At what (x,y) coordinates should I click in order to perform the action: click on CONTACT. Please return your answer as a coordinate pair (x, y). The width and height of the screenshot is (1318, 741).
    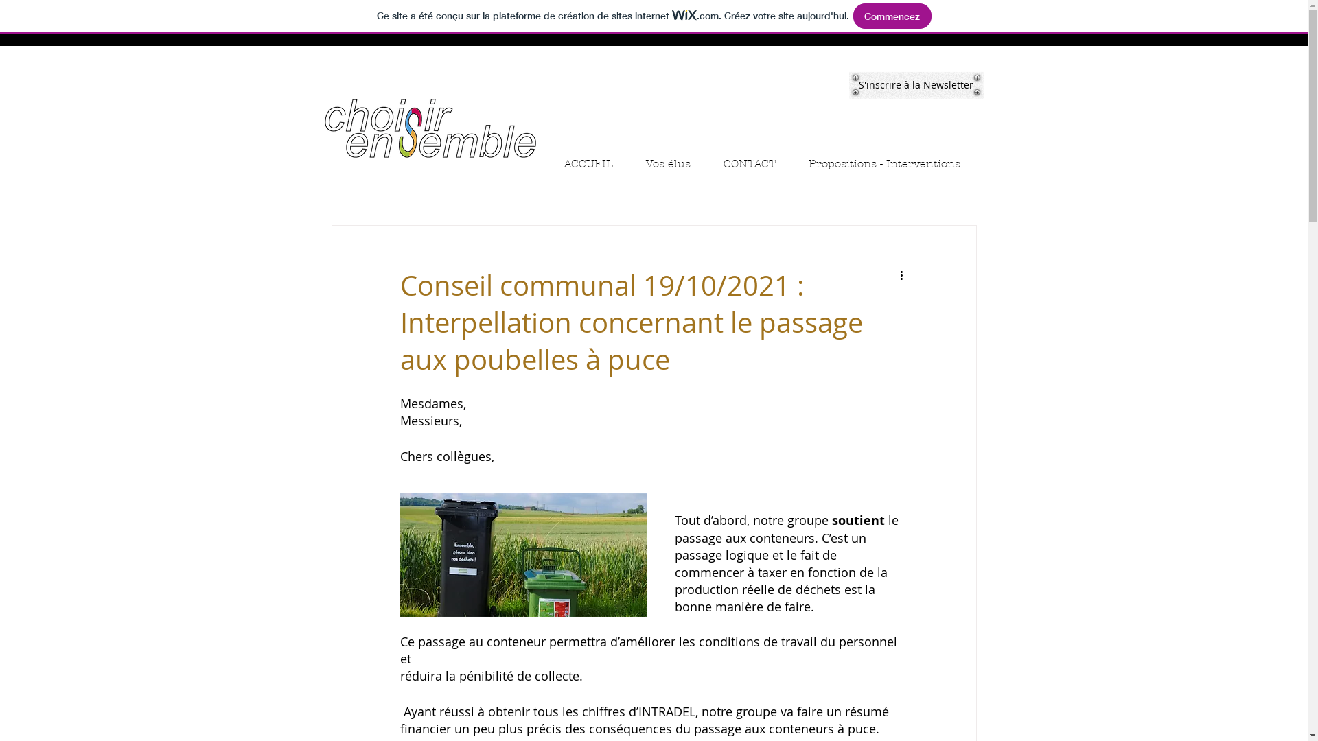
    Looking at the image, I should click on (750, 169).